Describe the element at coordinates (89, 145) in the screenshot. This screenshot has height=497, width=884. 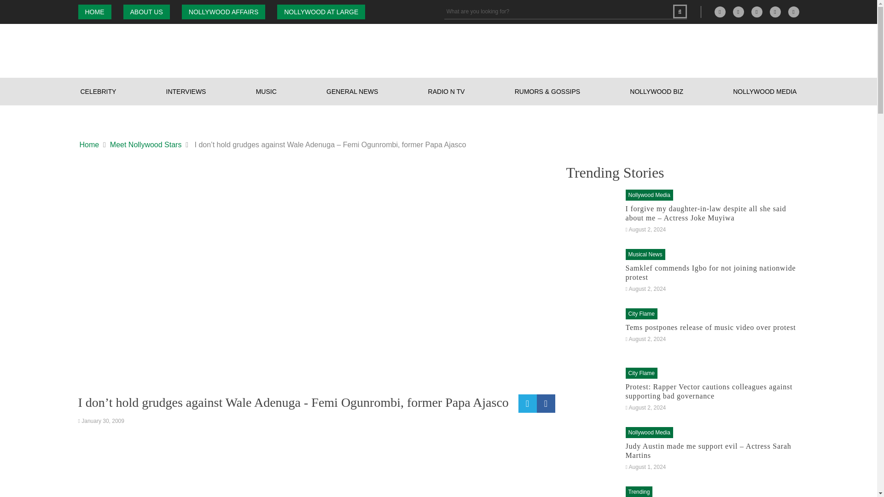
I see `Home` at that location.